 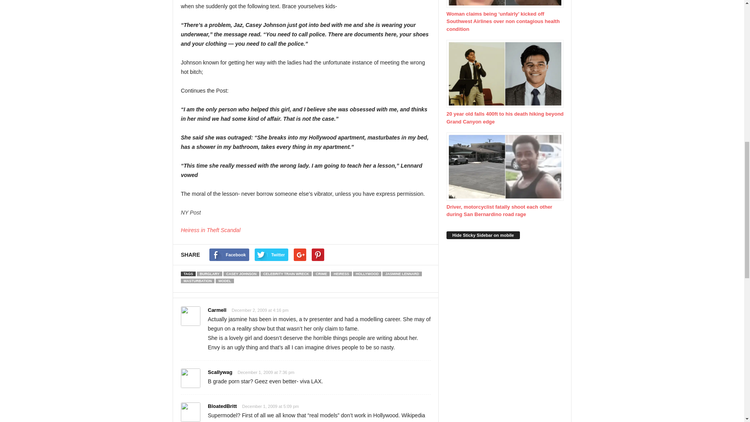 I want to click on Twitter, so click(x=271, y=255).